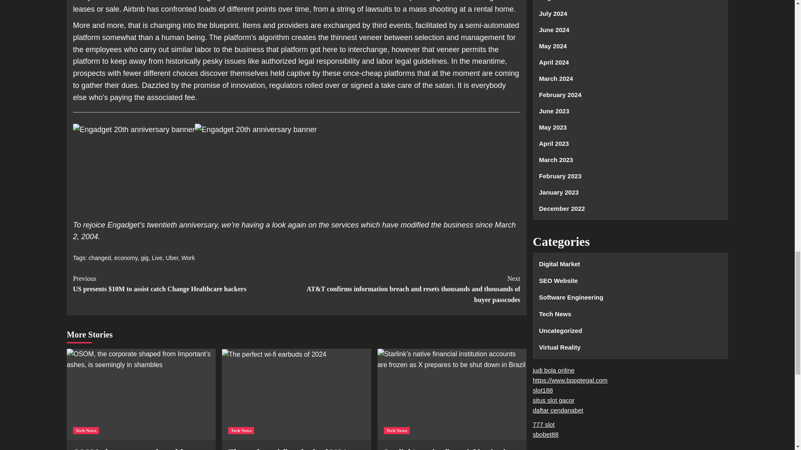 The image size is (801, 450). Describe the element at coordinates (144, 258) in the screenshot. I see `gig` at that location.